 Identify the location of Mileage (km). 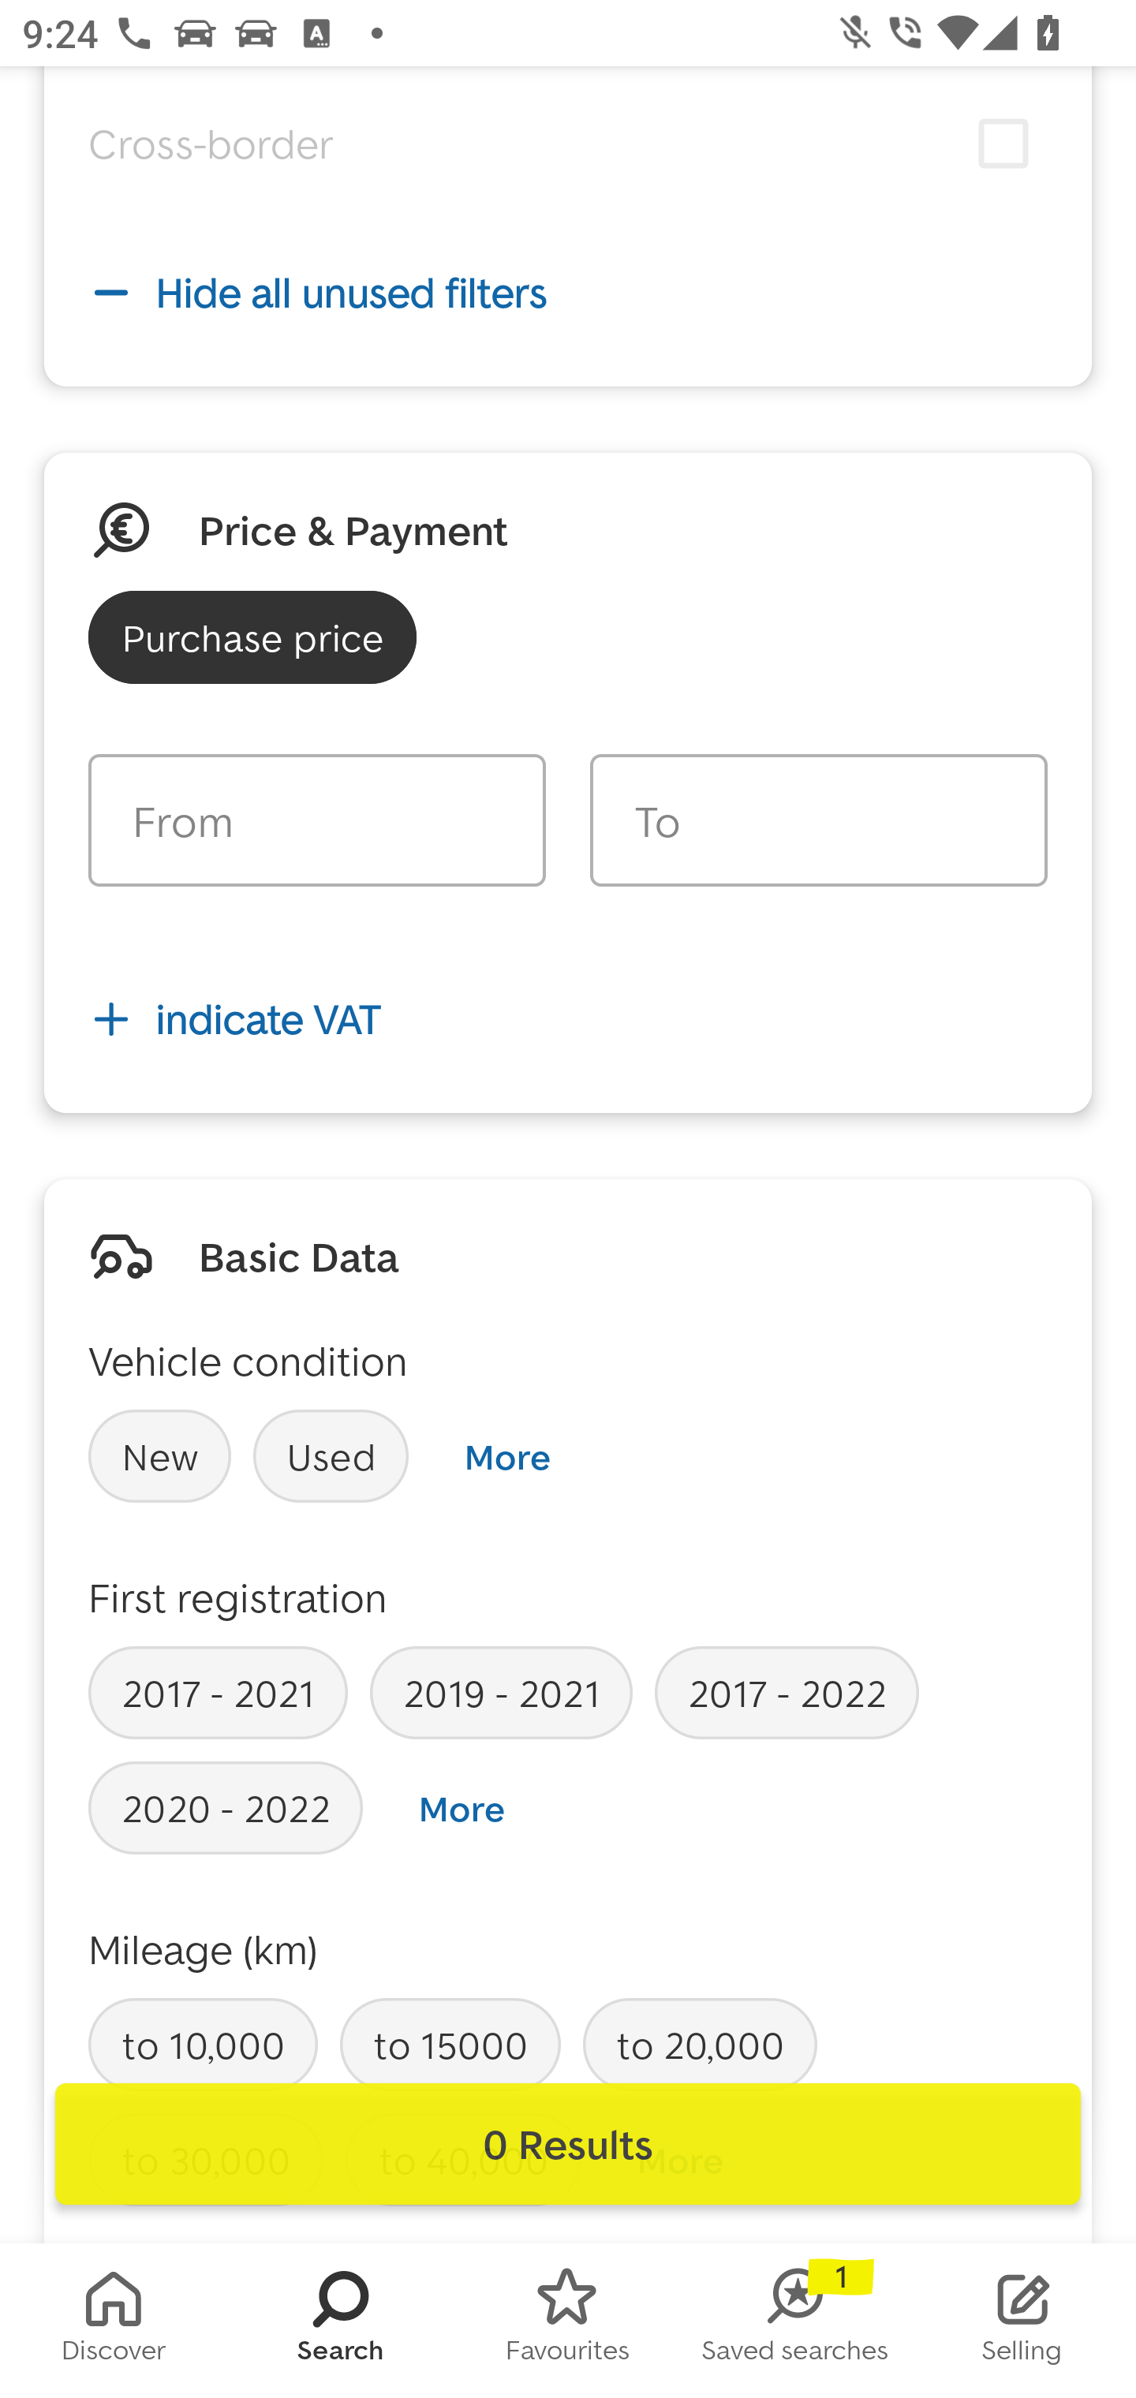
(204, 1949).